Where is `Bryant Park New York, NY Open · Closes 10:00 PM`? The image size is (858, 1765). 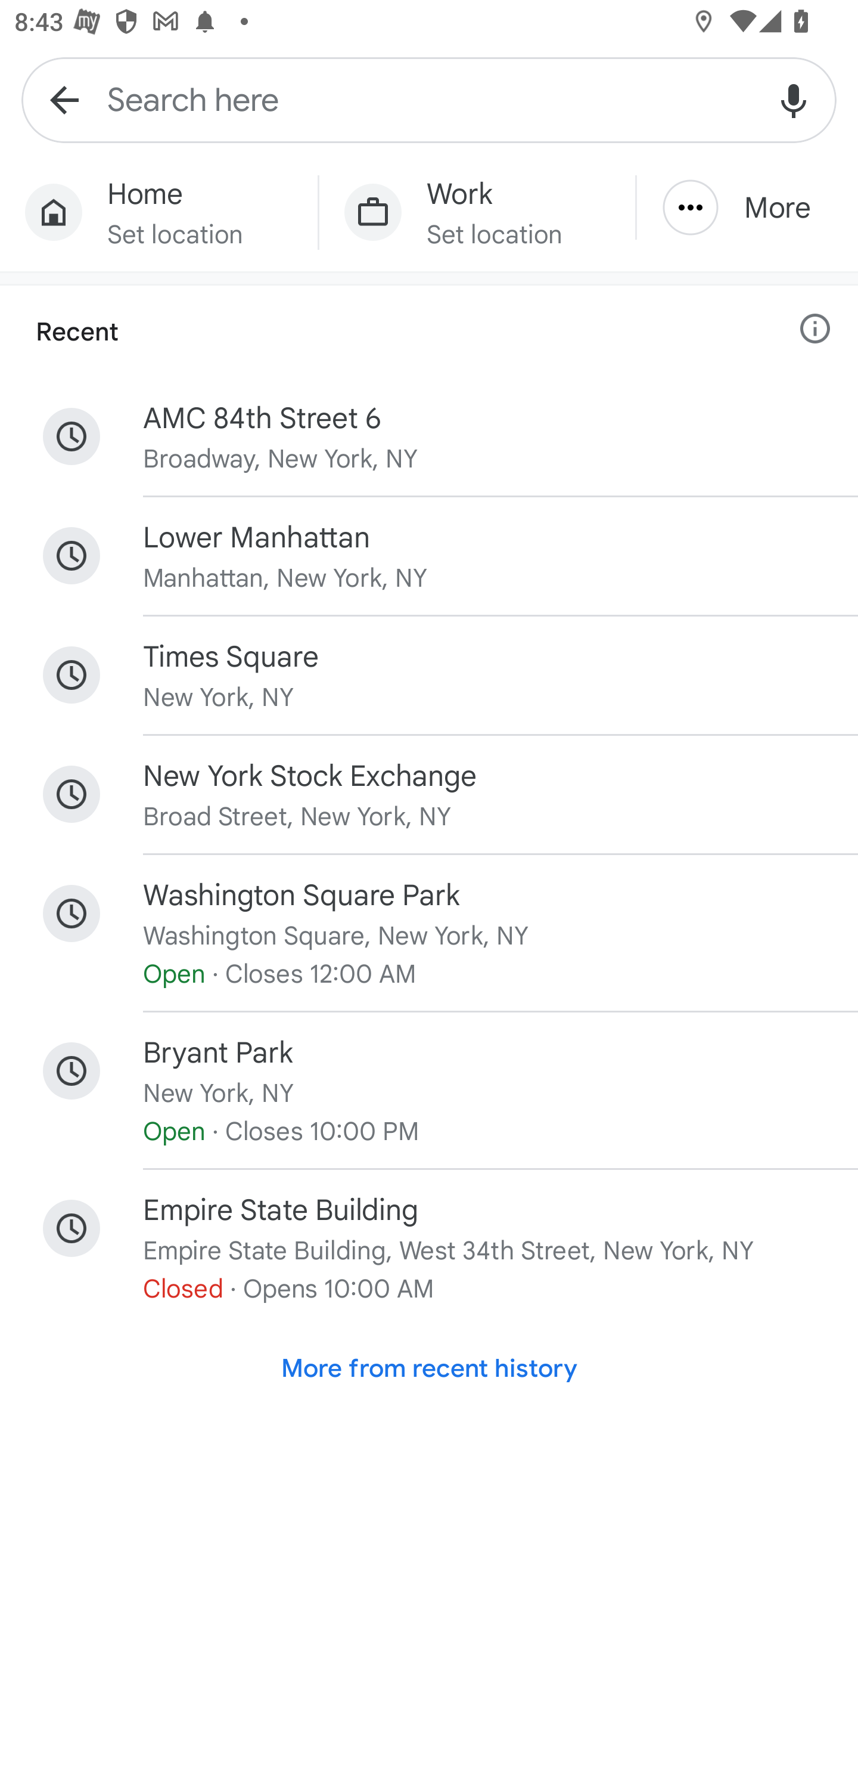 Bryant Park New York, NY Open · Closes 10:00 PM is located at coordinates (429, 1091).